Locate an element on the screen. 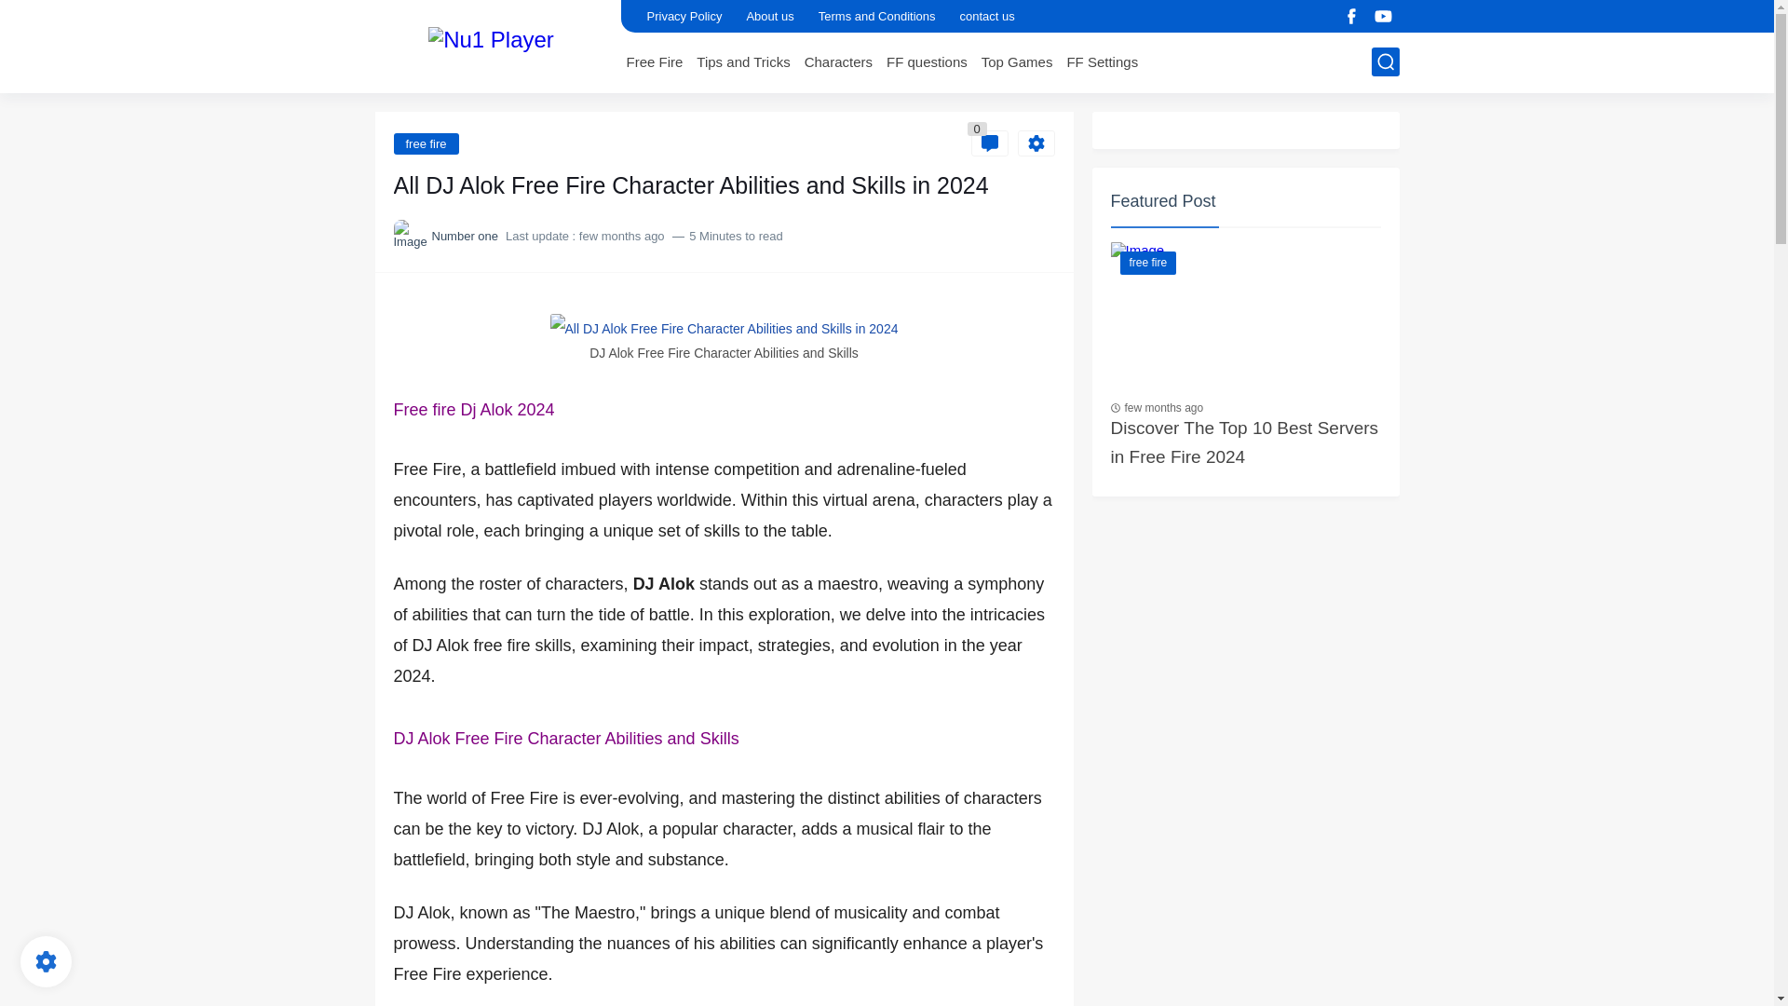 This screenshot has height=1006, width=1788. Top Games is located at coordinates (1017, 61).